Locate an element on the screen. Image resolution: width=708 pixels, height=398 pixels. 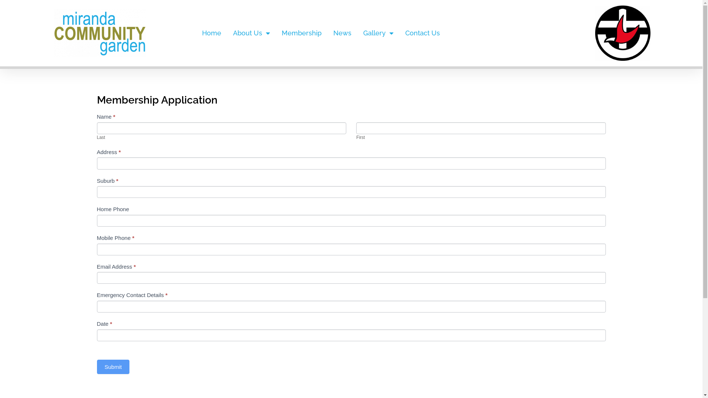
News is located at coordinates (342, 33).